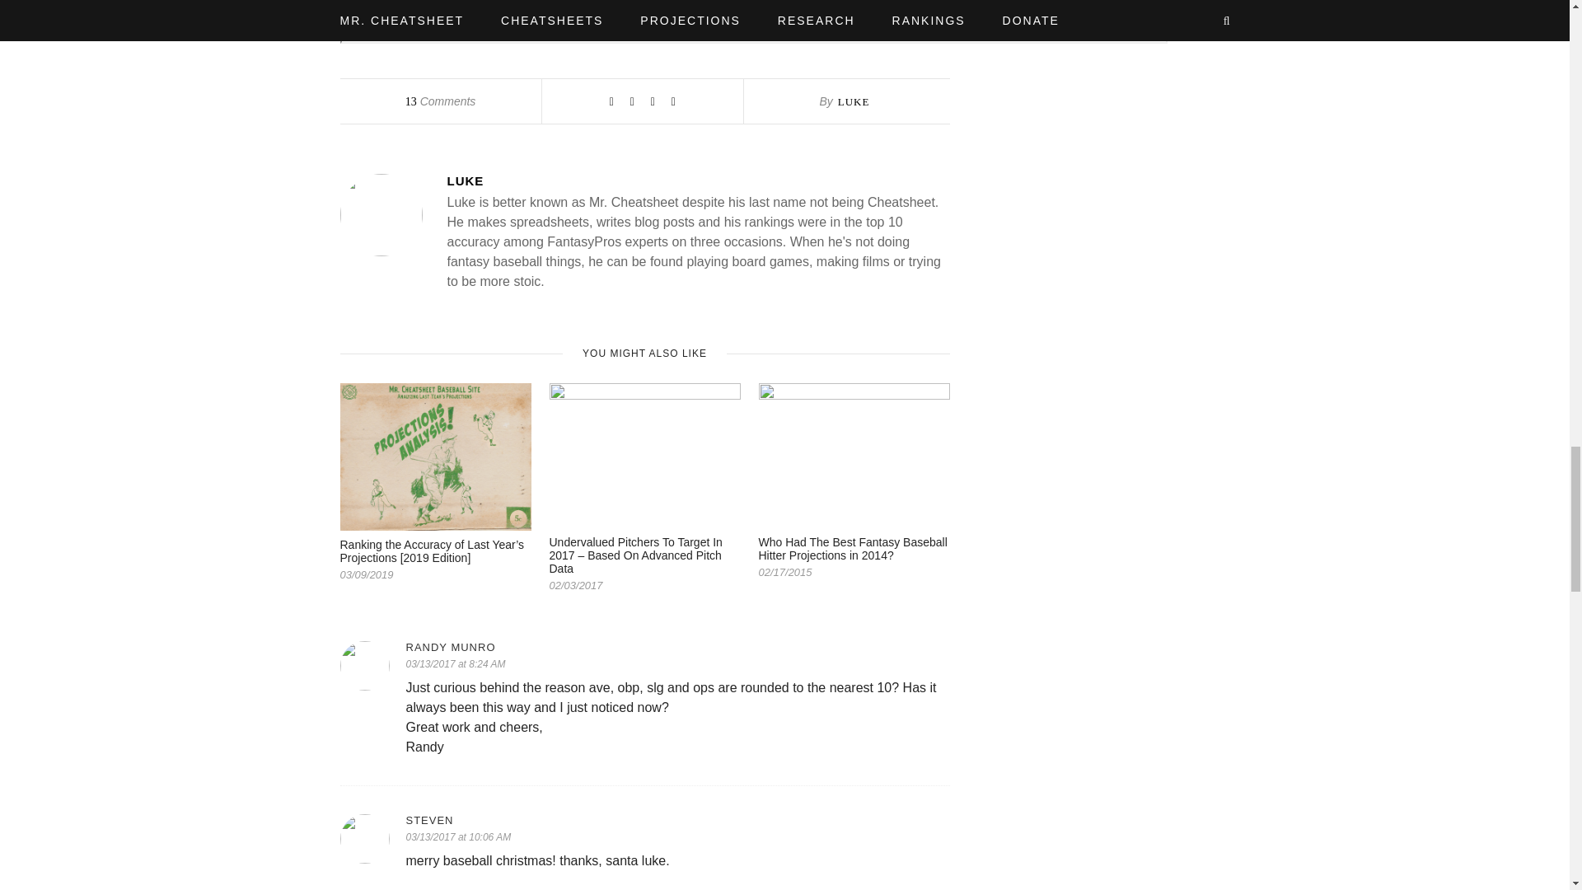 Image resolution: width=1582 pixels, height=890 pixels. What do you see at coordinates (440, 101) in the screenshot?
I see `13 Comments` at bounding box center [440, 101].